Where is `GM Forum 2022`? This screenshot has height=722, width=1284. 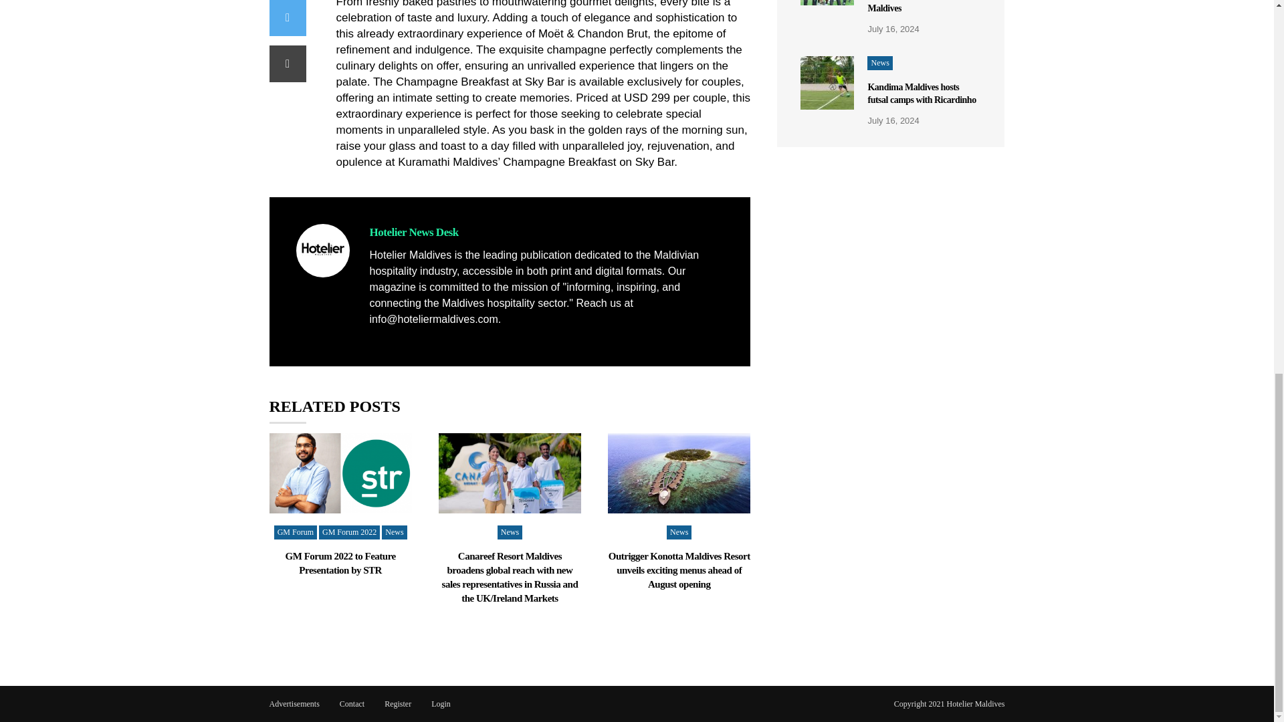 GM Forum 2022 is located at coordinates (349, 532).